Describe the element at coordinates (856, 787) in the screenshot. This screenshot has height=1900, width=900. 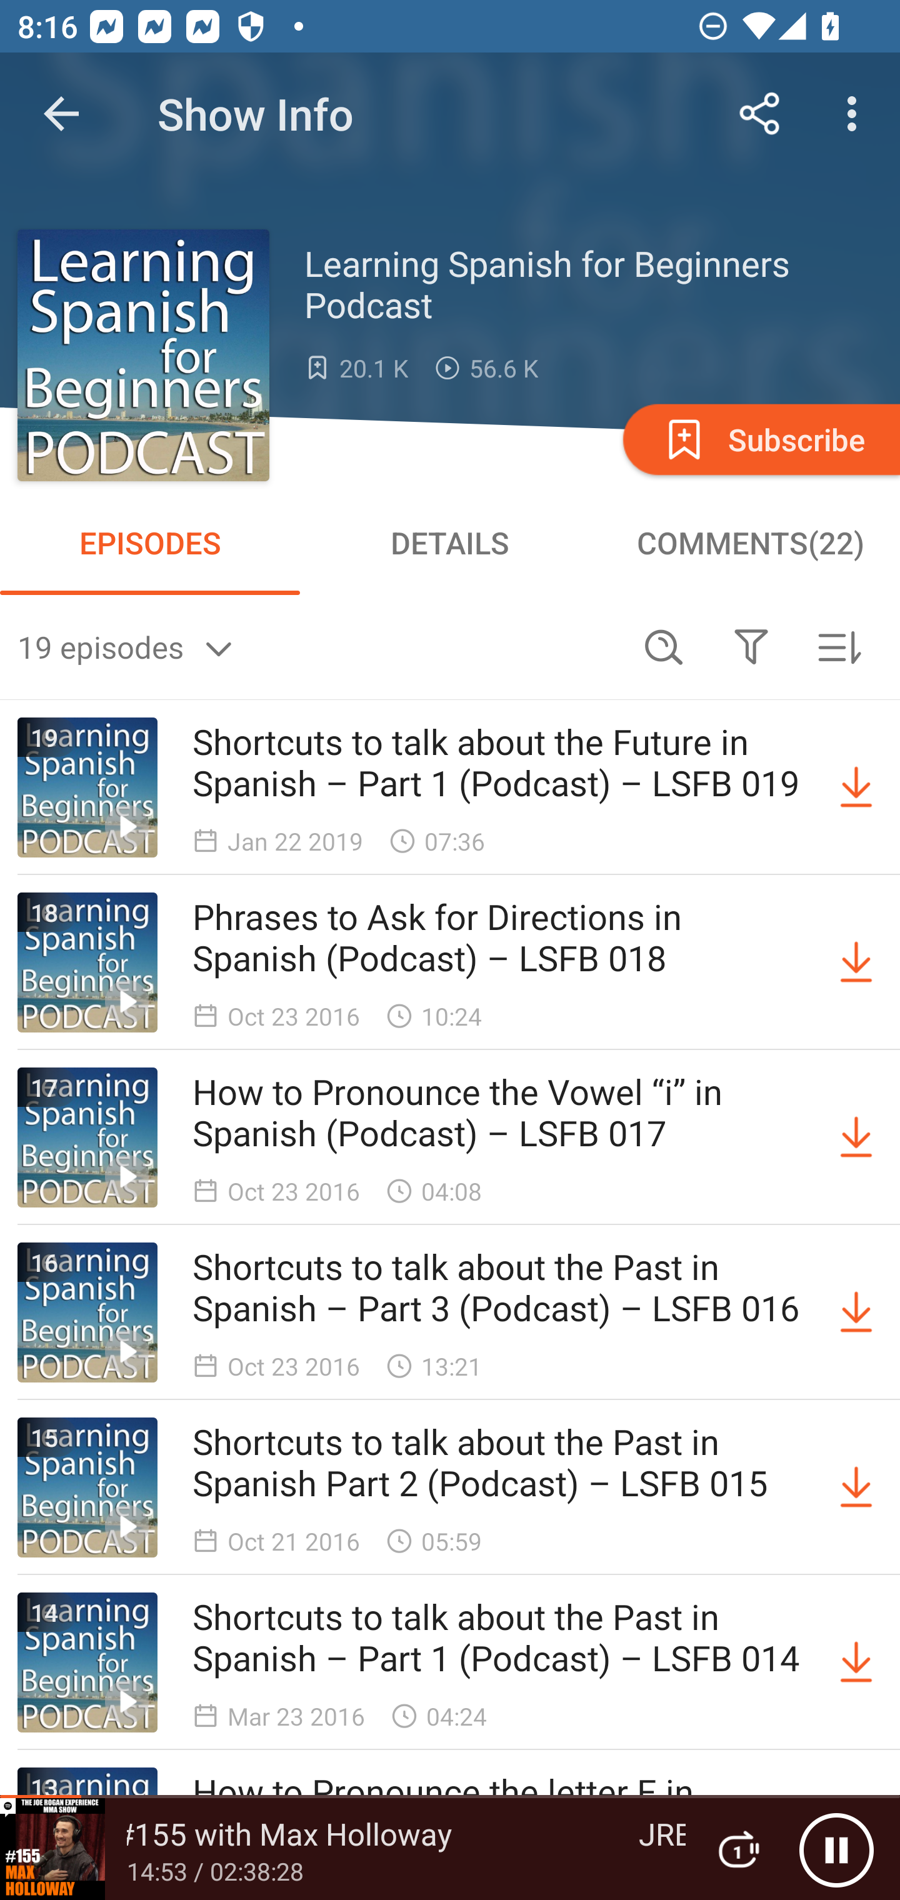
I see `Download` at that location.